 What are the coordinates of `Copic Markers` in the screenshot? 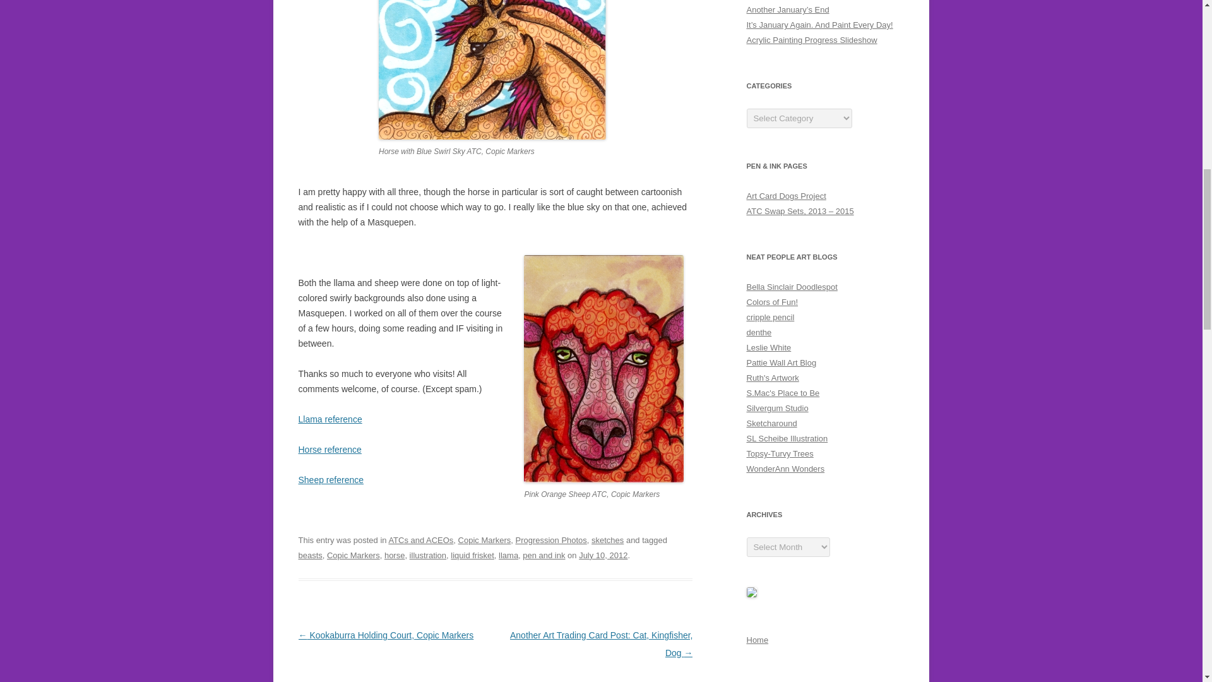 It's located at (353, 554).